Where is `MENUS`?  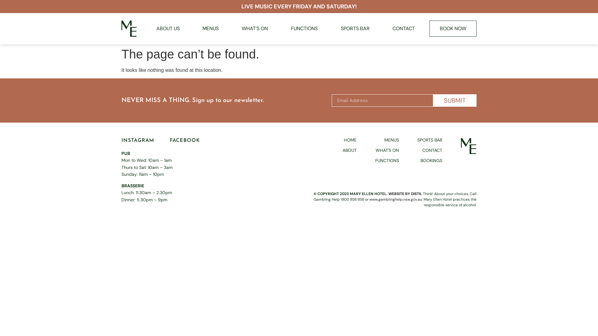 MENUS is located at coordinates (387, 140).